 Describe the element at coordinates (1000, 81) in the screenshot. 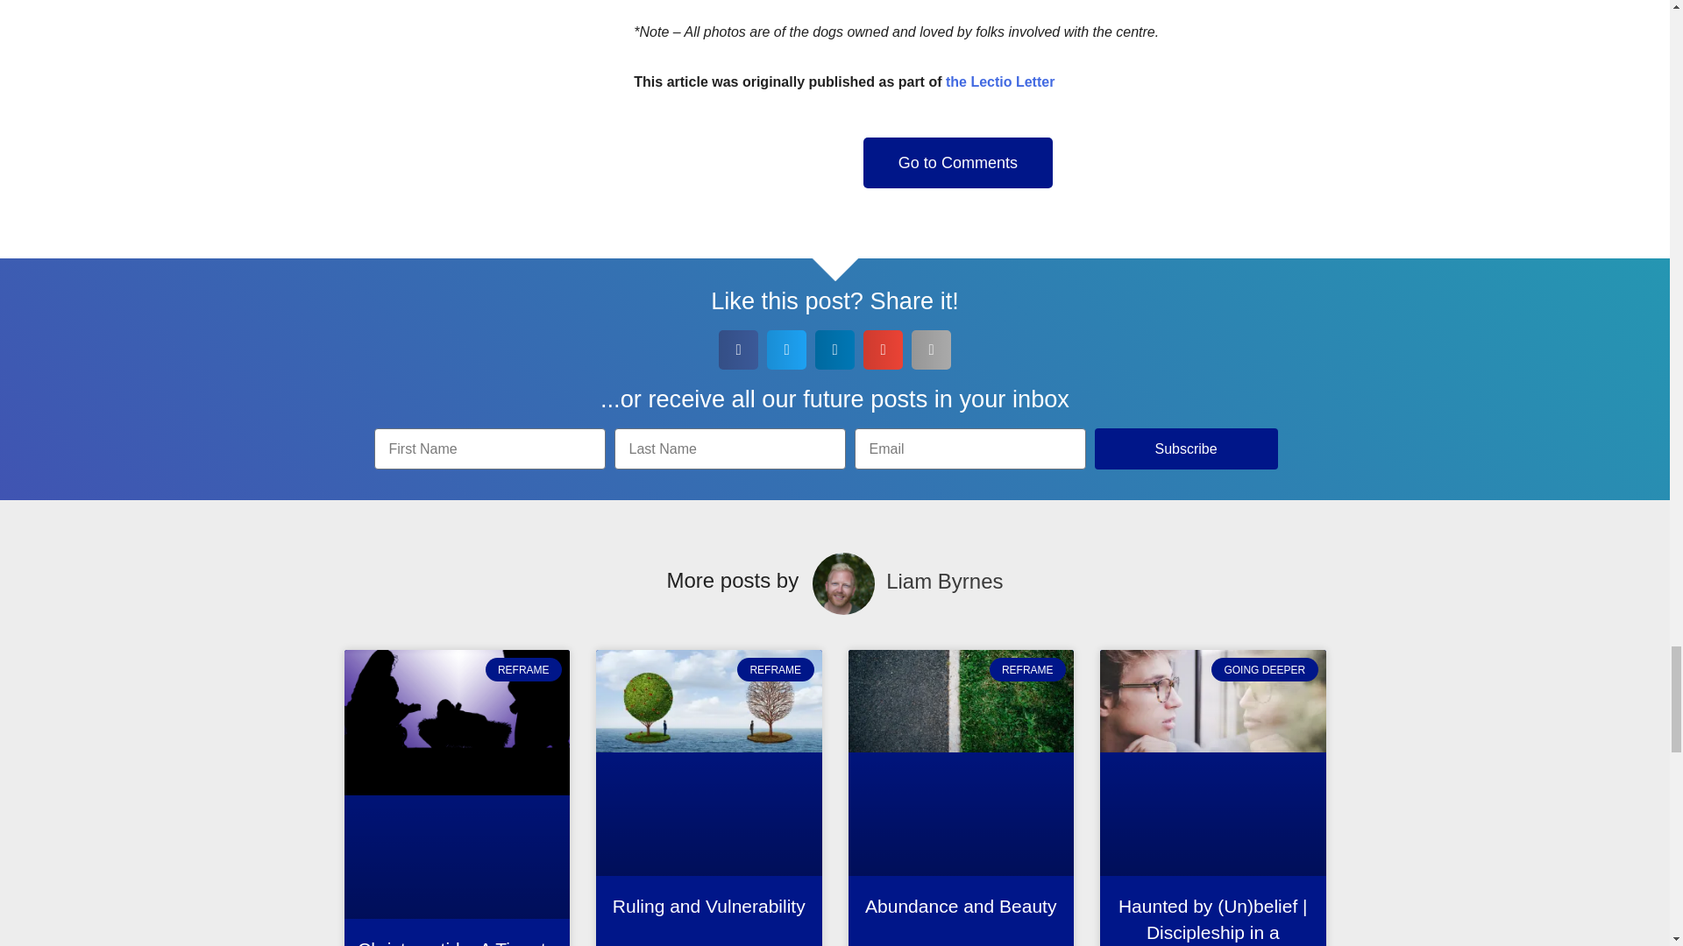

I see `the Lectio Letter` at that location.